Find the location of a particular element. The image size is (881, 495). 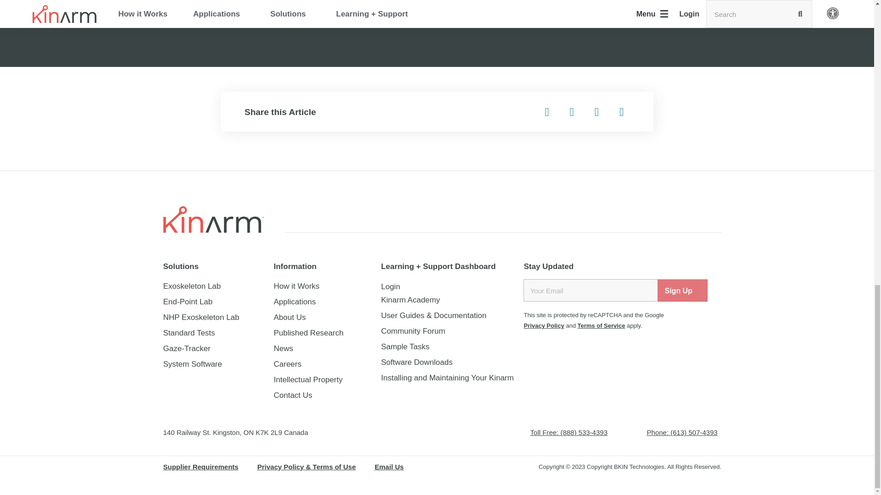

Sign Up is located at coordinates (683, 291).